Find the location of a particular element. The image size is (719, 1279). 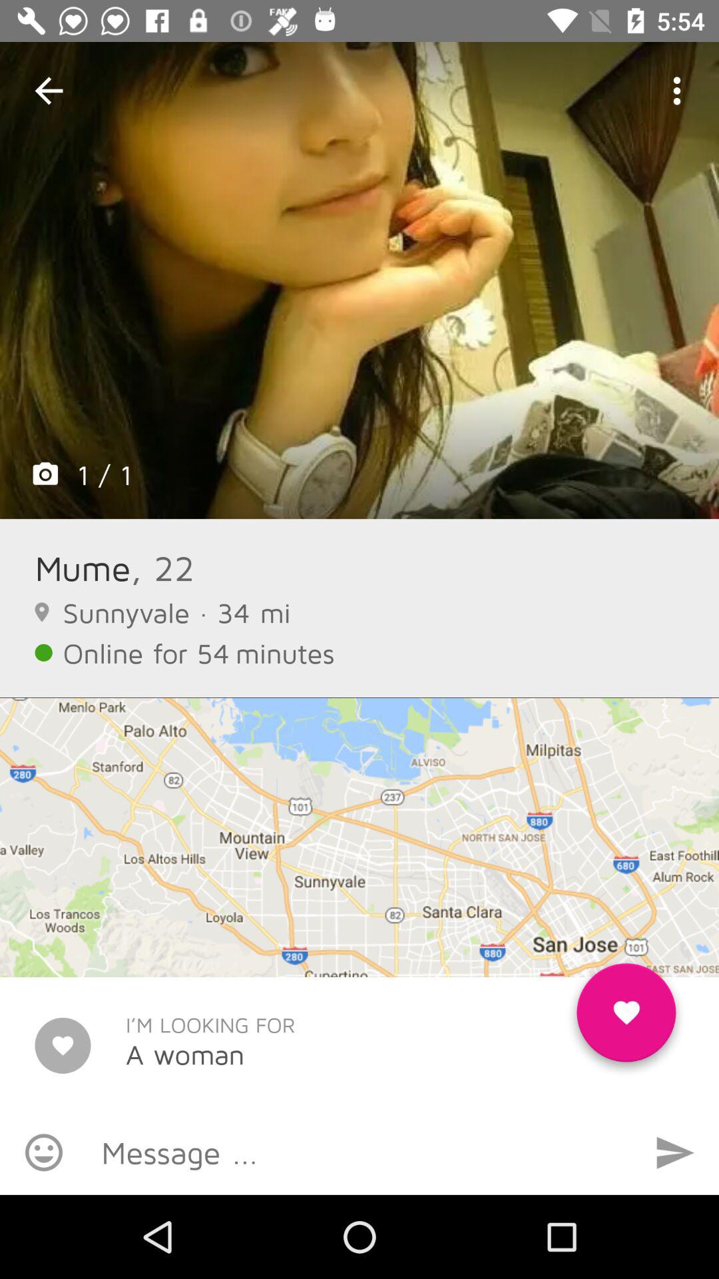

click the icon above mume item is located at coordinates (359, 280).